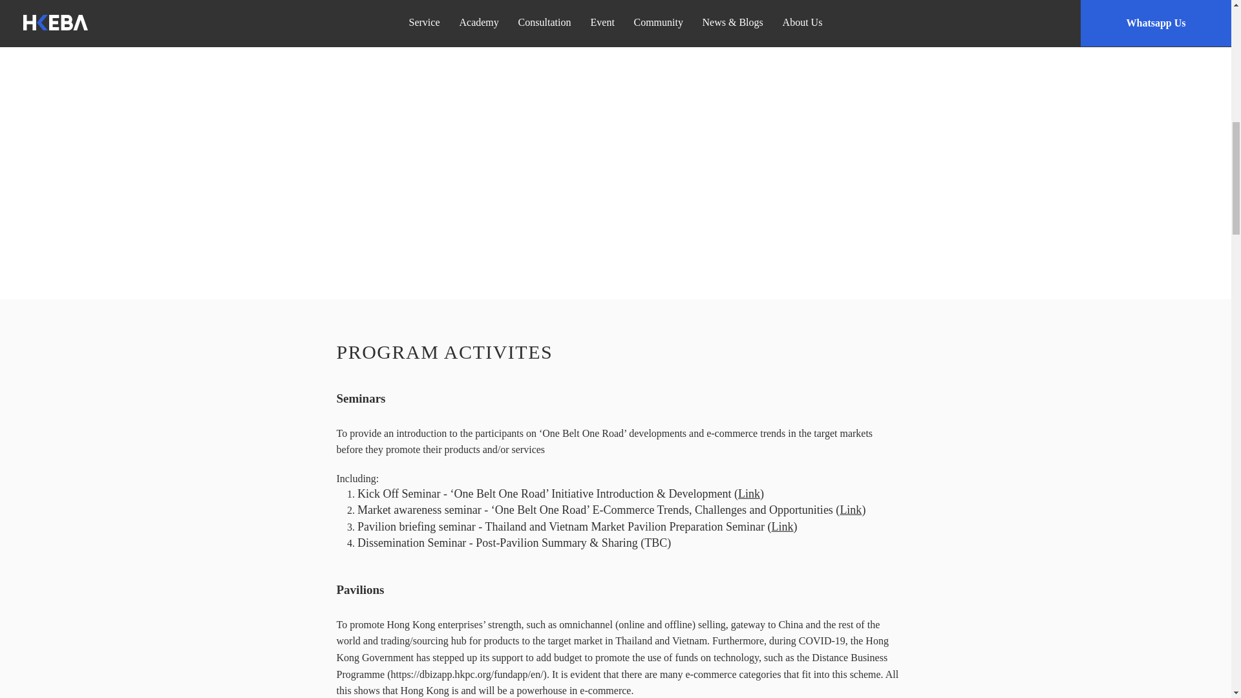 The height and width of the screenshot is (698, 1241). Describe the element at coordinates (783, 526) in the screenshot. I see `Link` at that location.